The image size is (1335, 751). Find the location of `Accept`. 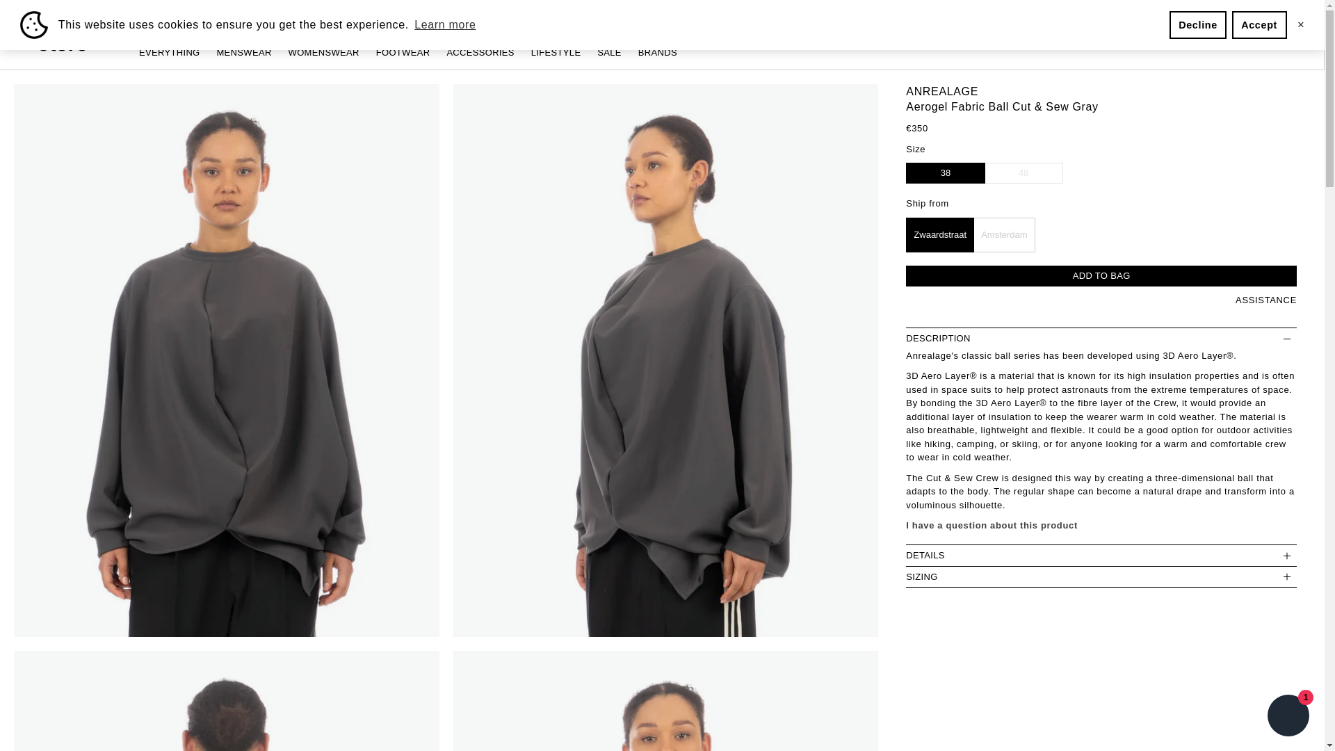

Accept is located at coordinates (1259, 25).